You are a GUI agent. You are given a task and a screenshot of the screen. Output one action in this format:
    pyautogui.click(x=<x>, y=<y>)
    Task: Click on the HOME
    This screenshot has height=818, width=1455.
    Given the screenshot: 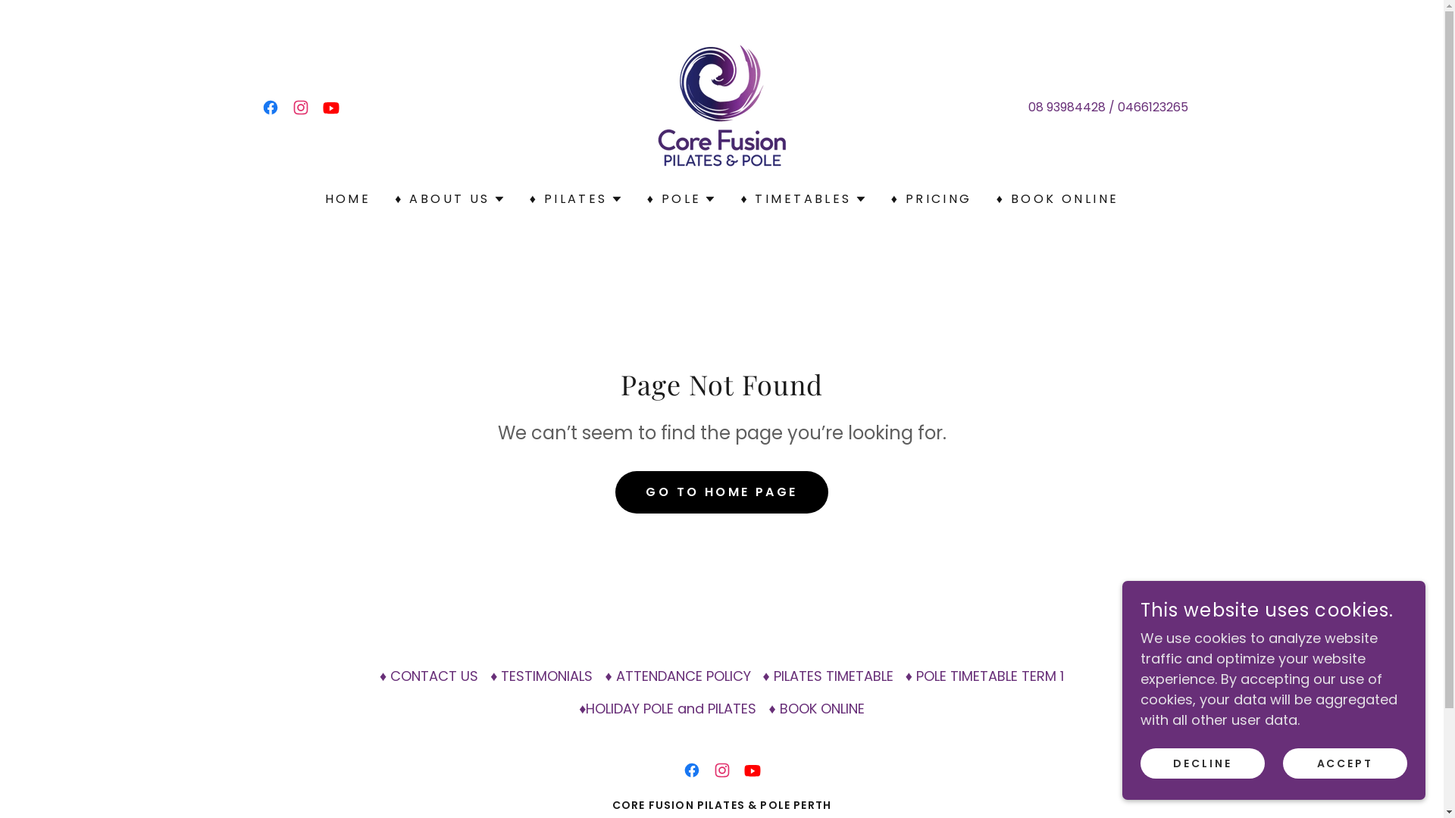 What is the action you would take?
    pyautogui.click(x=349, y=199)
    